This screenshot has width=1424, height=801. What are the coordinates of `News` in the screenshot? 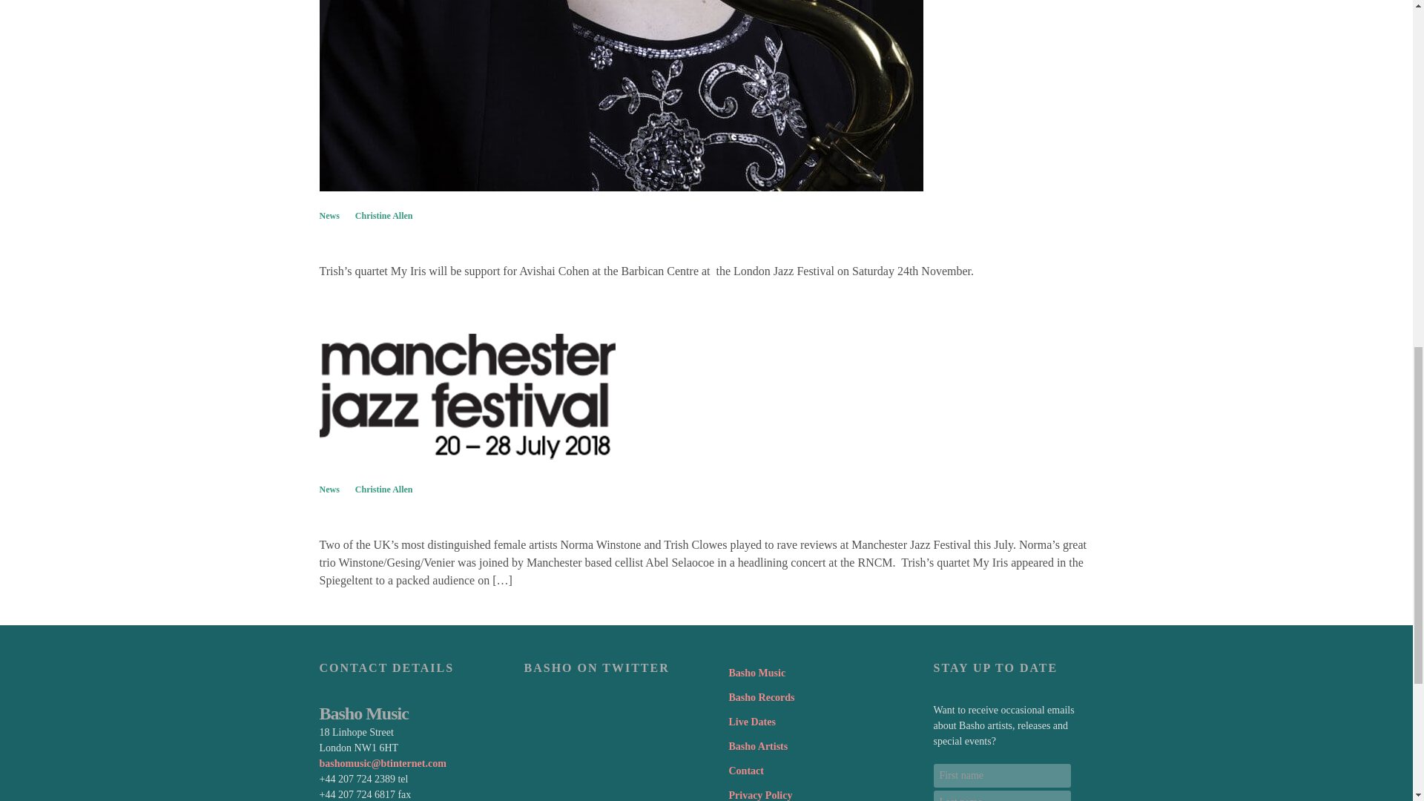 It's located at (329, 215).